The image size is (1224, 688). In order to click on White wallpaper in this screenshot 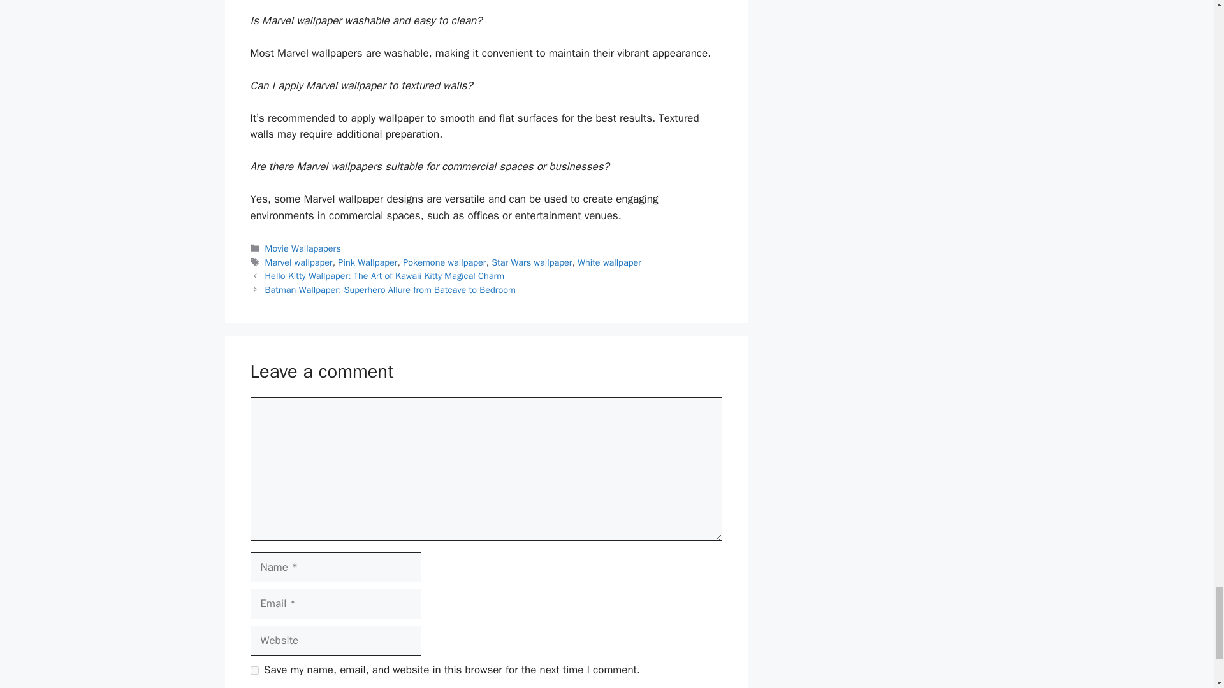, I will do `click(609, 262)`.